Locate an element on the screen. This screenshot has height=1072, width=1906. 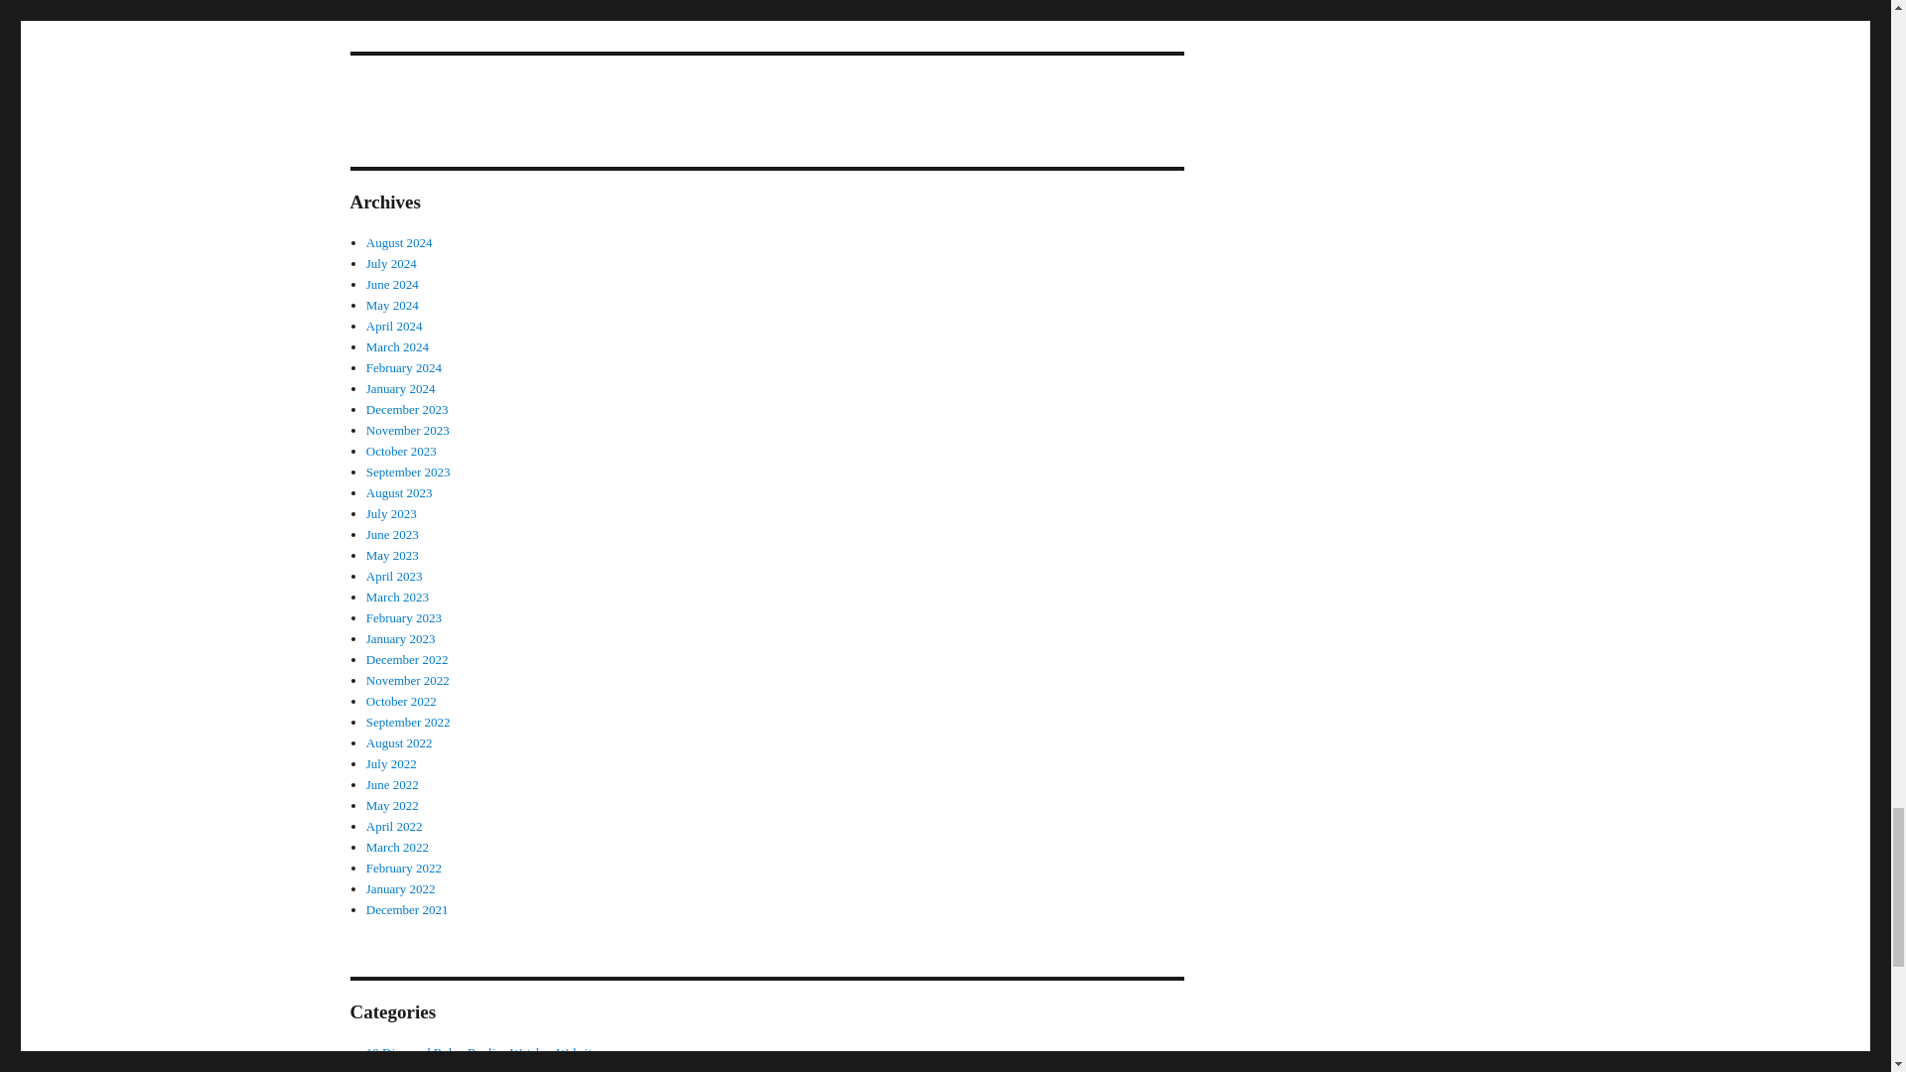
September 2023 is located at coordinates (407, 470).